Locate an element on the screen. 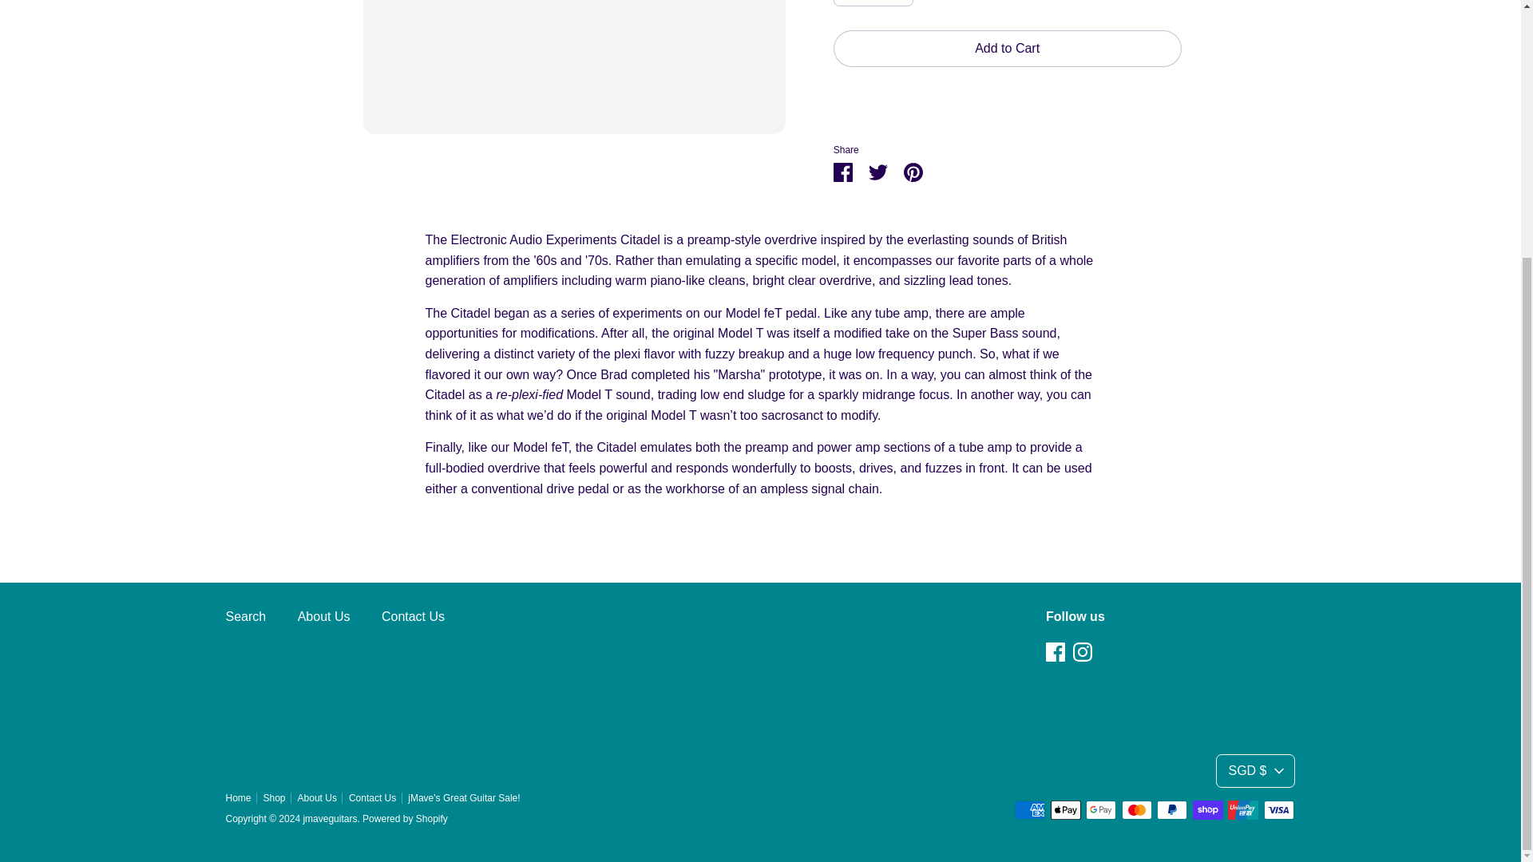 The height and width of the screenshot is (862, 1533). Union Pay is located at coordinates (1242, 810).